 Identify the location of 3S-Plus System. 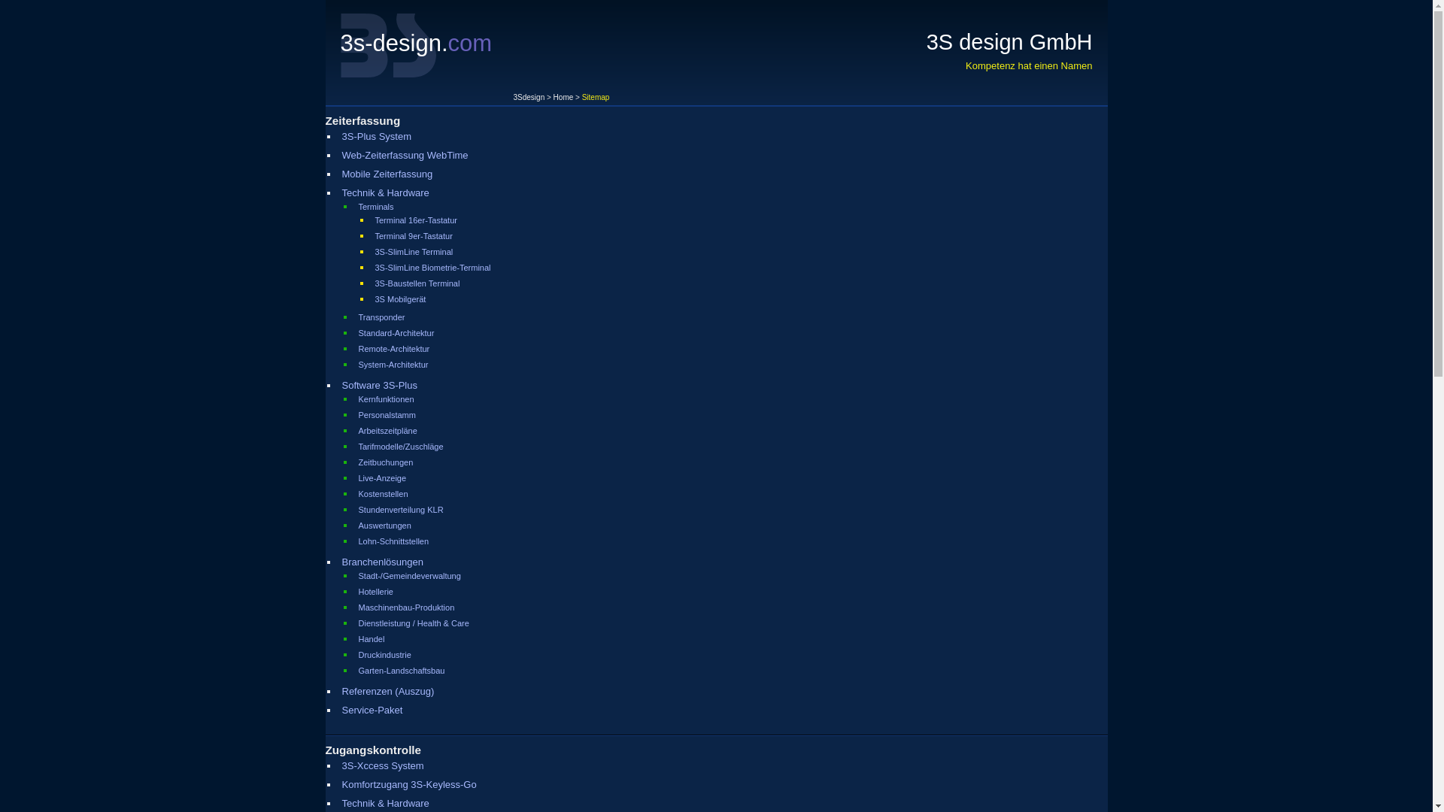
(376, 137).